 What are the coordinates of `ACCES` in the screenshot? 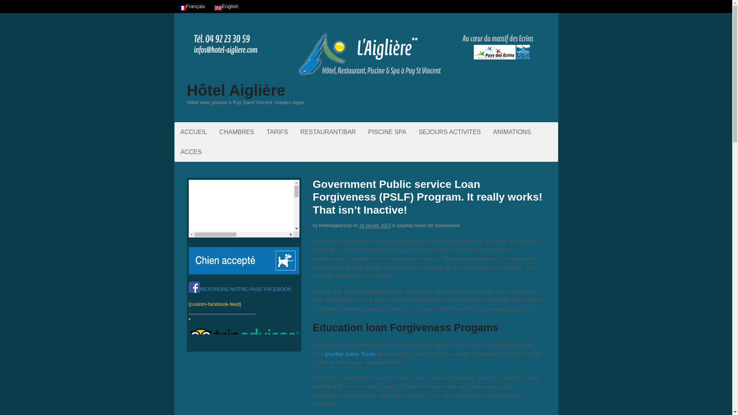 It's located at (191, 152).